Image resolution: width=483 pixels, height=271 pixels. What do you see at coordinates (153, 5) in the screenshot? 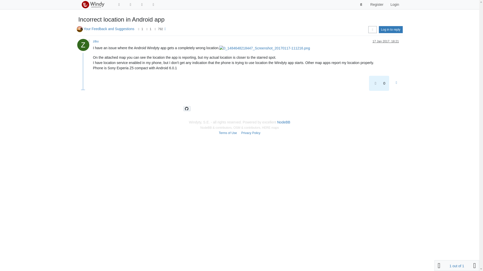
I see `Go to windy.com` at bounding box center [153, 5].